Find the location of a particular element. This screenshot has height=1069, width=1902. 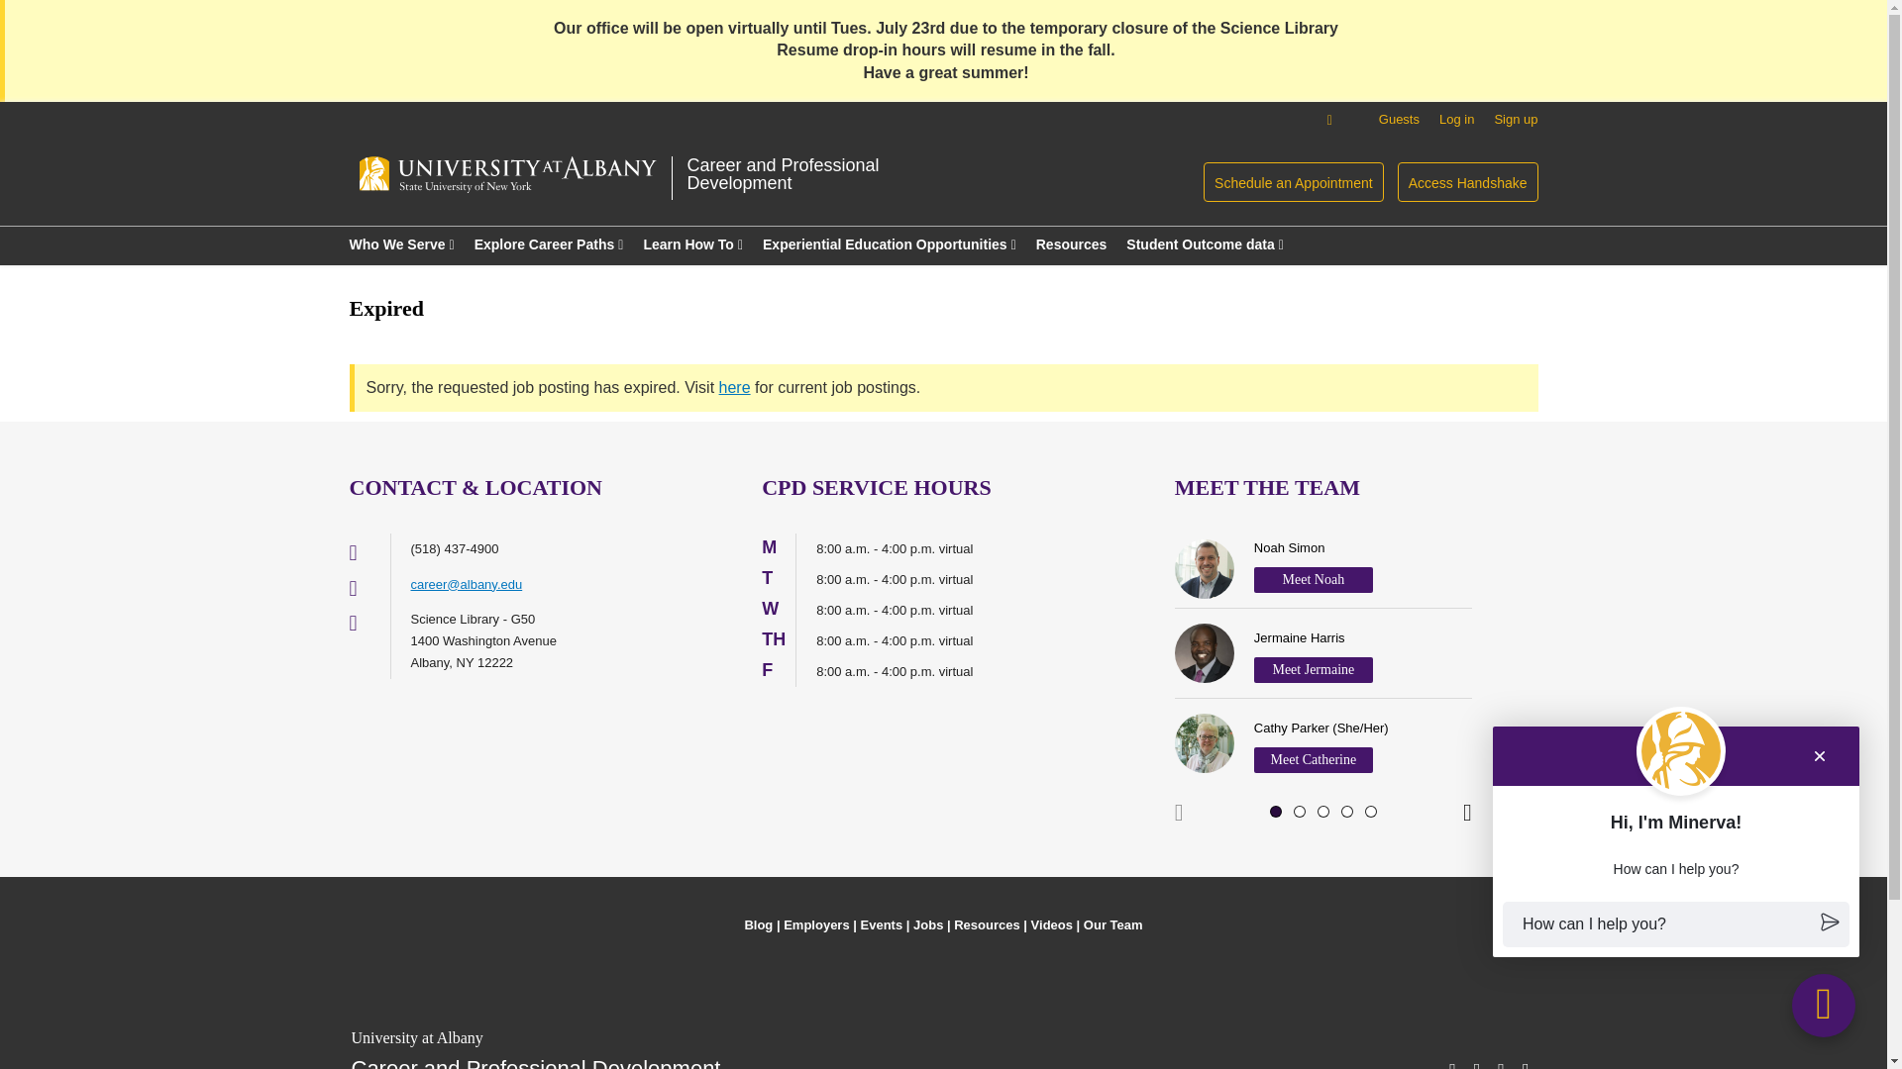

Facebook is located at coordinates (1452, 1061).